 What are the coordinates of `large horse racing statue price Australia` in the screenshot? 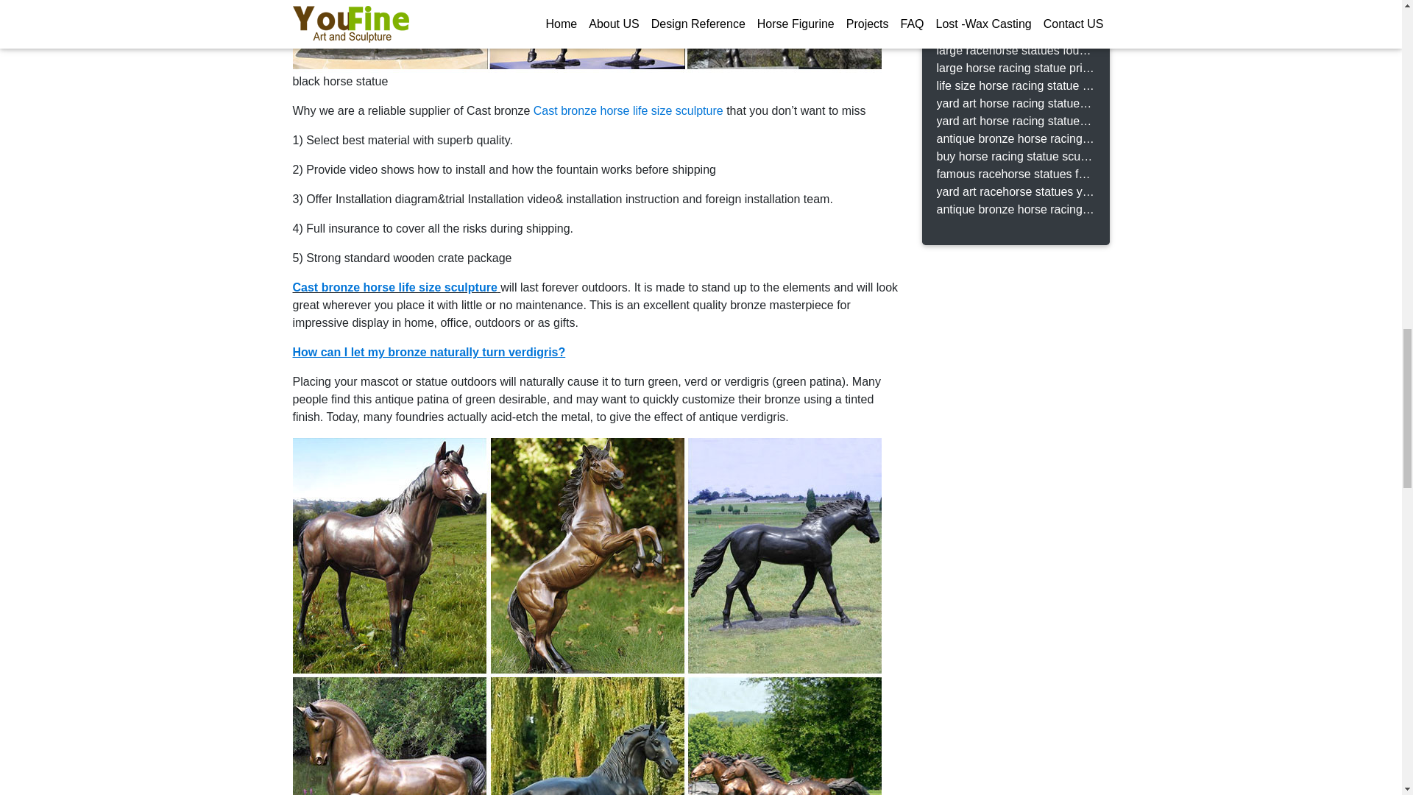 It's located at (1014, 68).